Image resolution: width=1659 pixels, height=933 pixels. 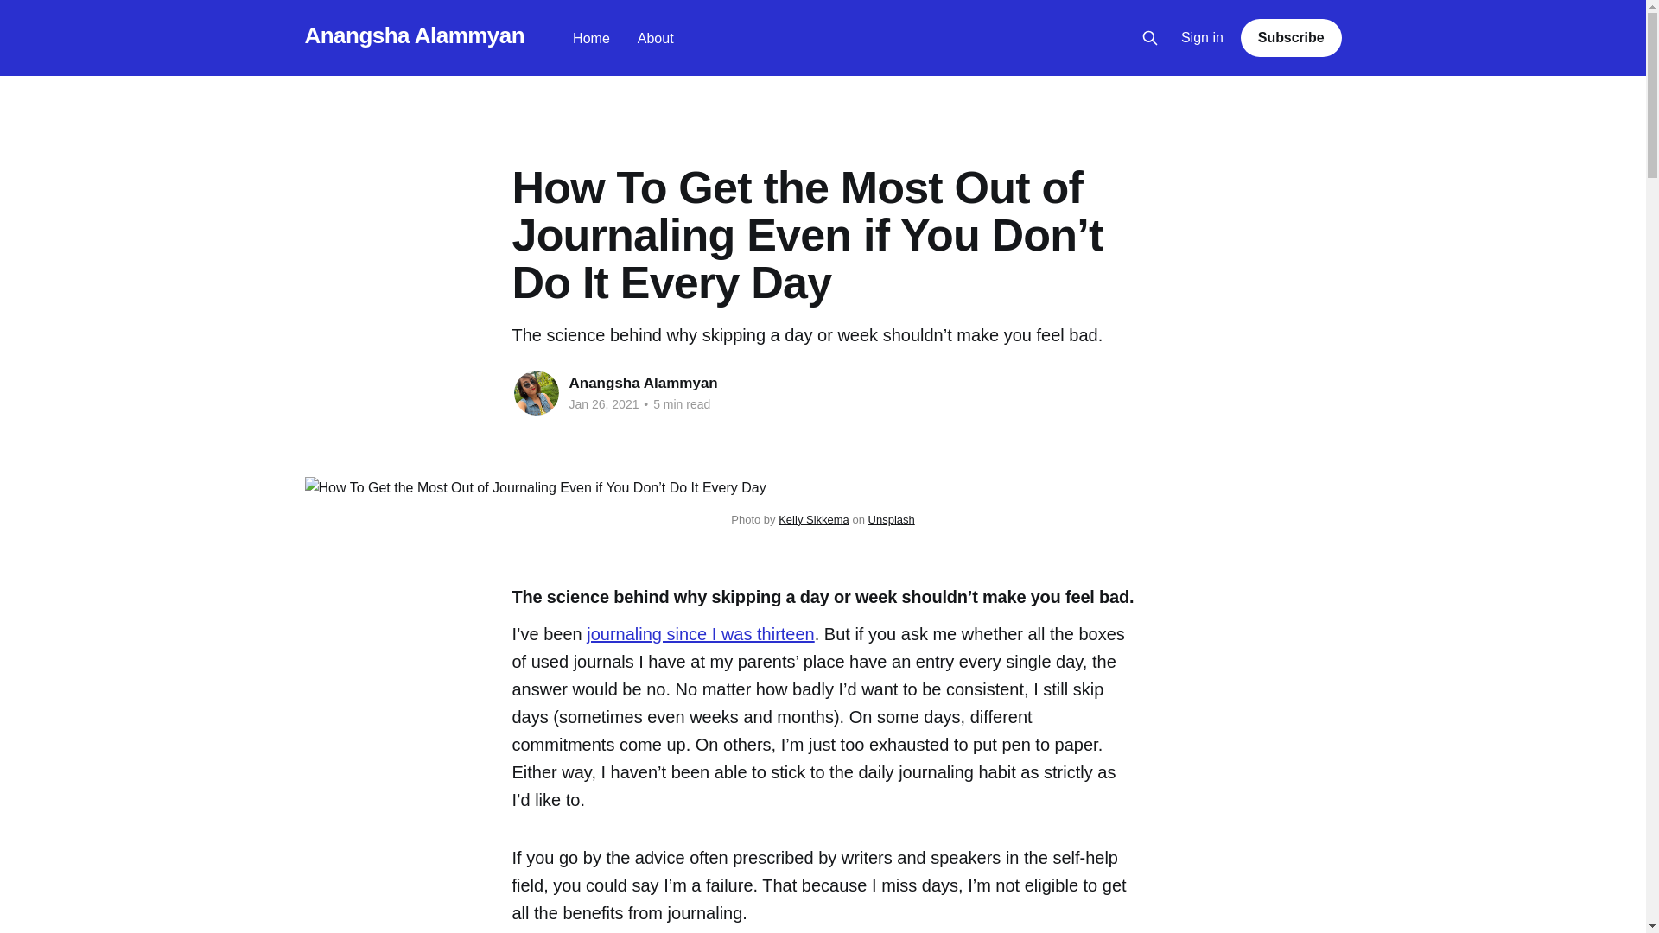 What do you see at coordinates (1291, 37) in the screenshot?
I see `Subscribe` at bounding box center [1291, 37].